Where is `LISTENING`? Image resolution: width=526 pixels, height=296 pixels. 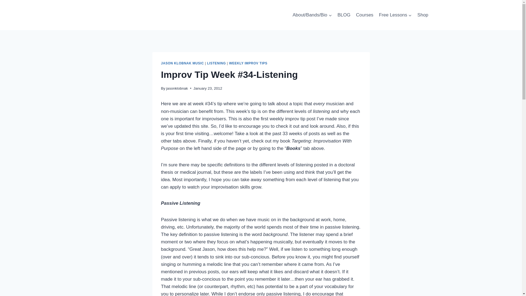
LISTENING is located at coordinates (216, 63).